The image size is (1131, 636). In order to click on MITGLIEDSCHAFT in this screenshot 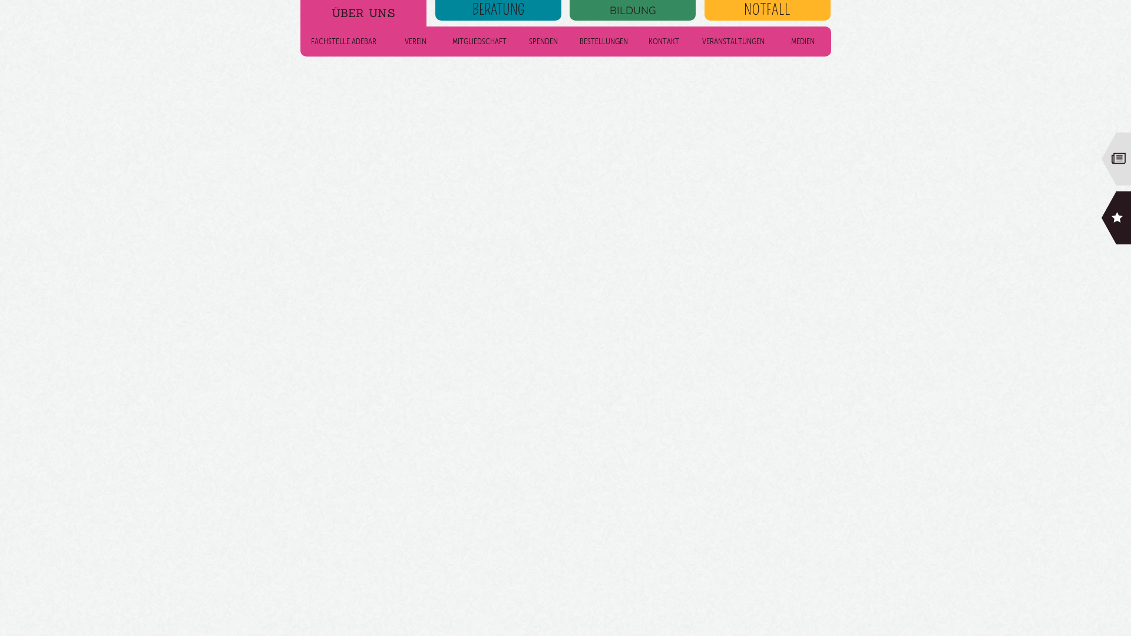, I will do `click(479, 41)`.